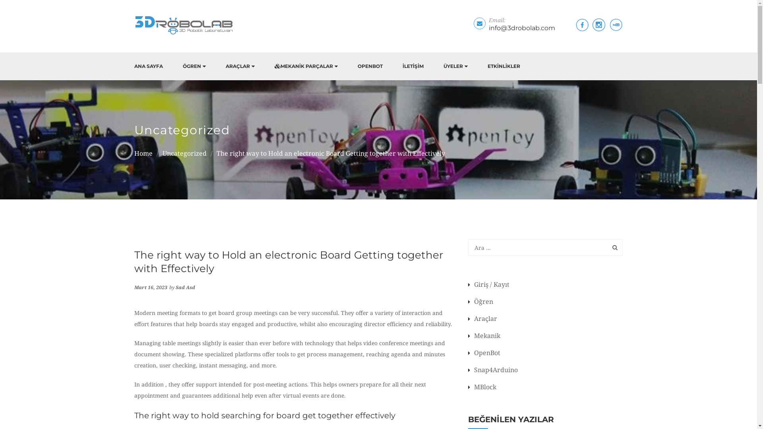  I want to click on info@3drobolab.com, so click(522, 28).